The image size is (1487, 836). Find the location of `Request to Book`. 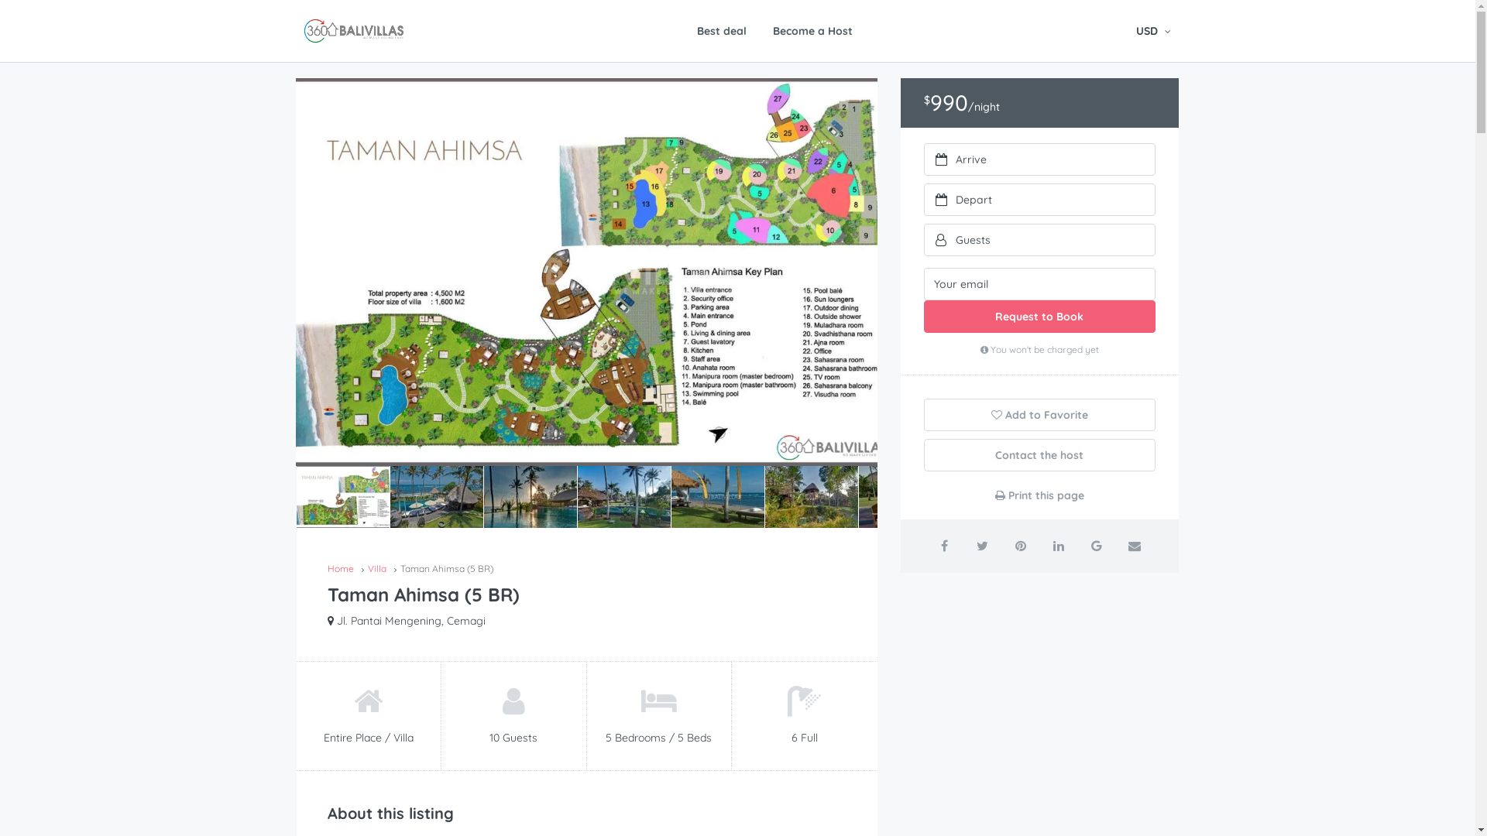

Request to Book is located at coordinates (1039, 317).